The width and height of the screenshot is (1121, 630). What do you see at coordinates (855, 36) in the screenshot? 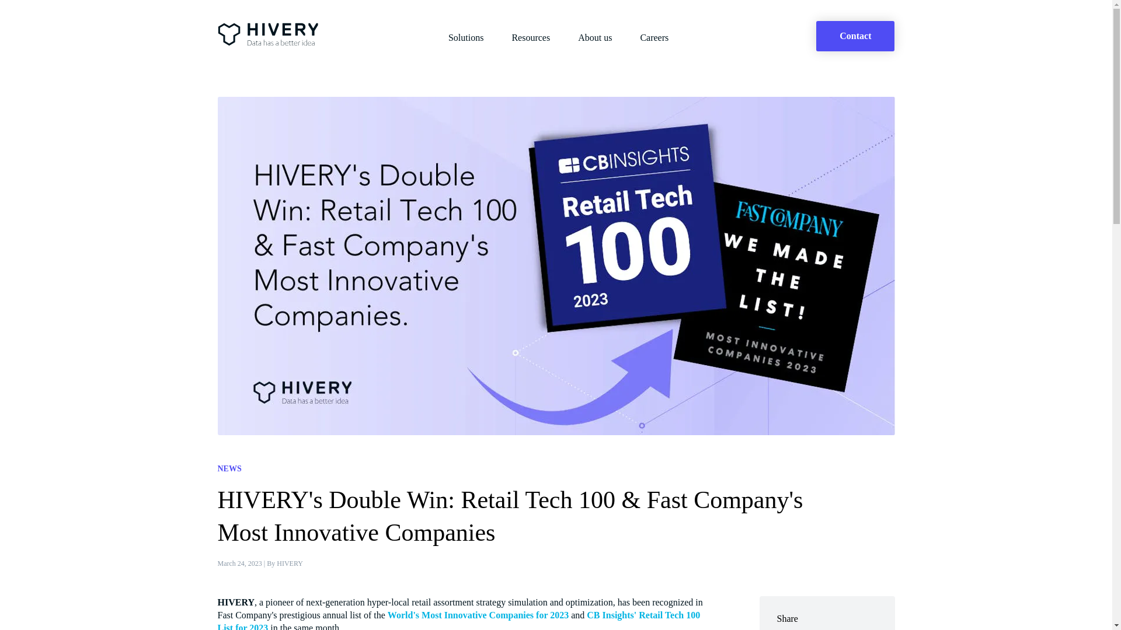
I see `Contact` at bounding box center [855, 36].